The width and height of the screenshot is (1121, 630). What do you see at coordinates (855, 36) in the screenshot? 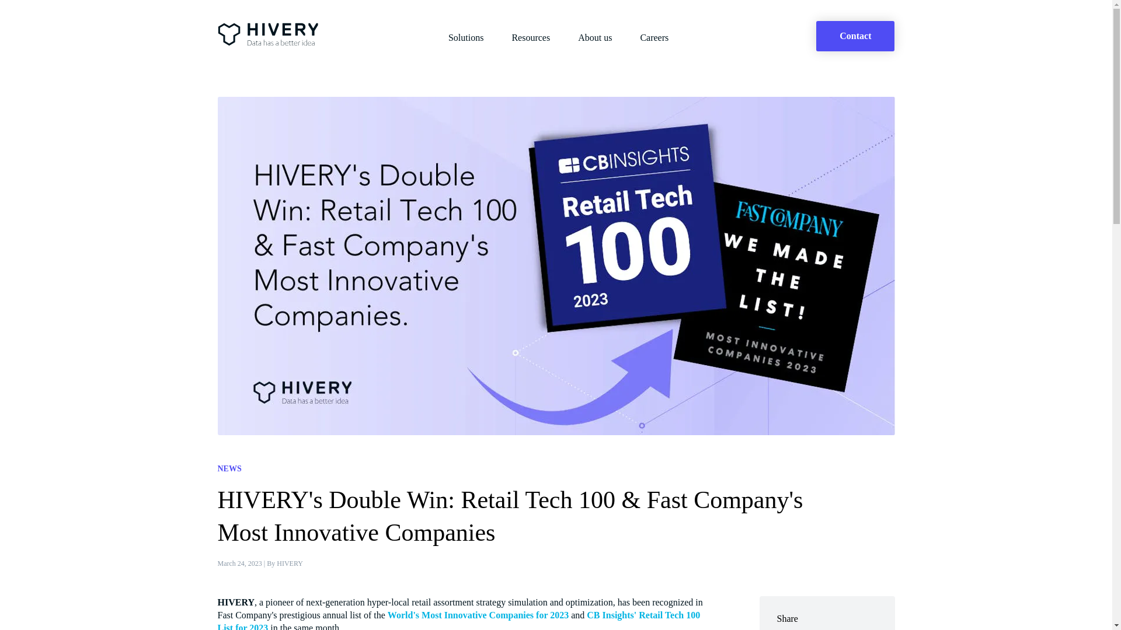
I see `Contact` at bounding box center [855, 36].